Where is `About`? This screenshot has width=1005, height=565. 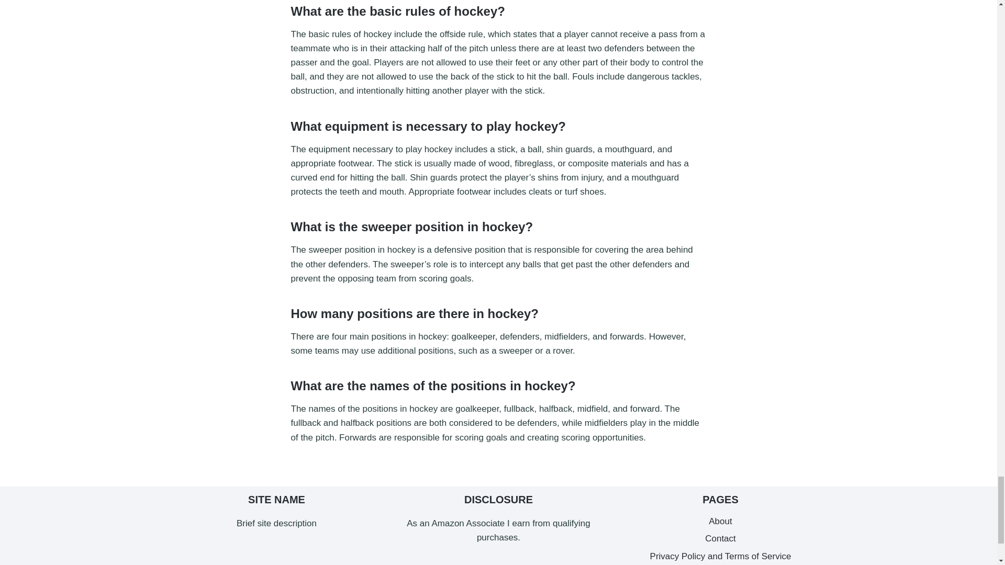 About is located at coordinates (721, 521).